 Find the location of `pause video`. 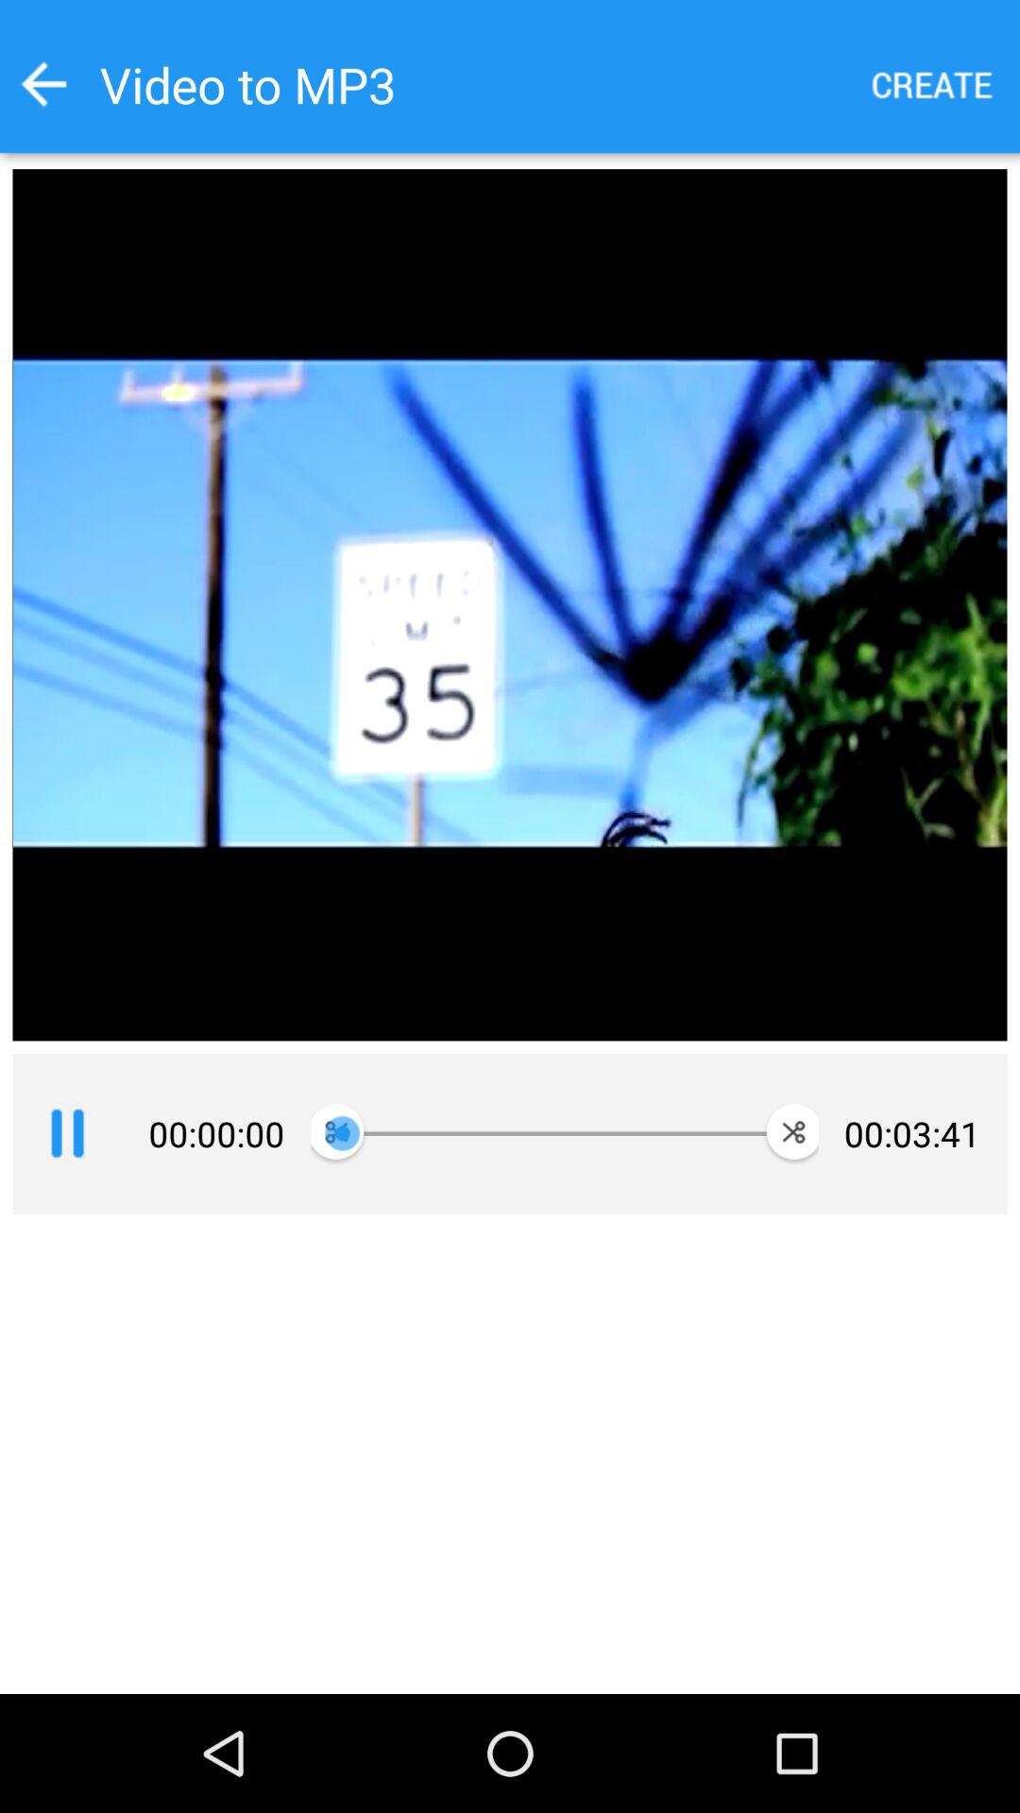

pause video is located at coordinates (67, 1134).